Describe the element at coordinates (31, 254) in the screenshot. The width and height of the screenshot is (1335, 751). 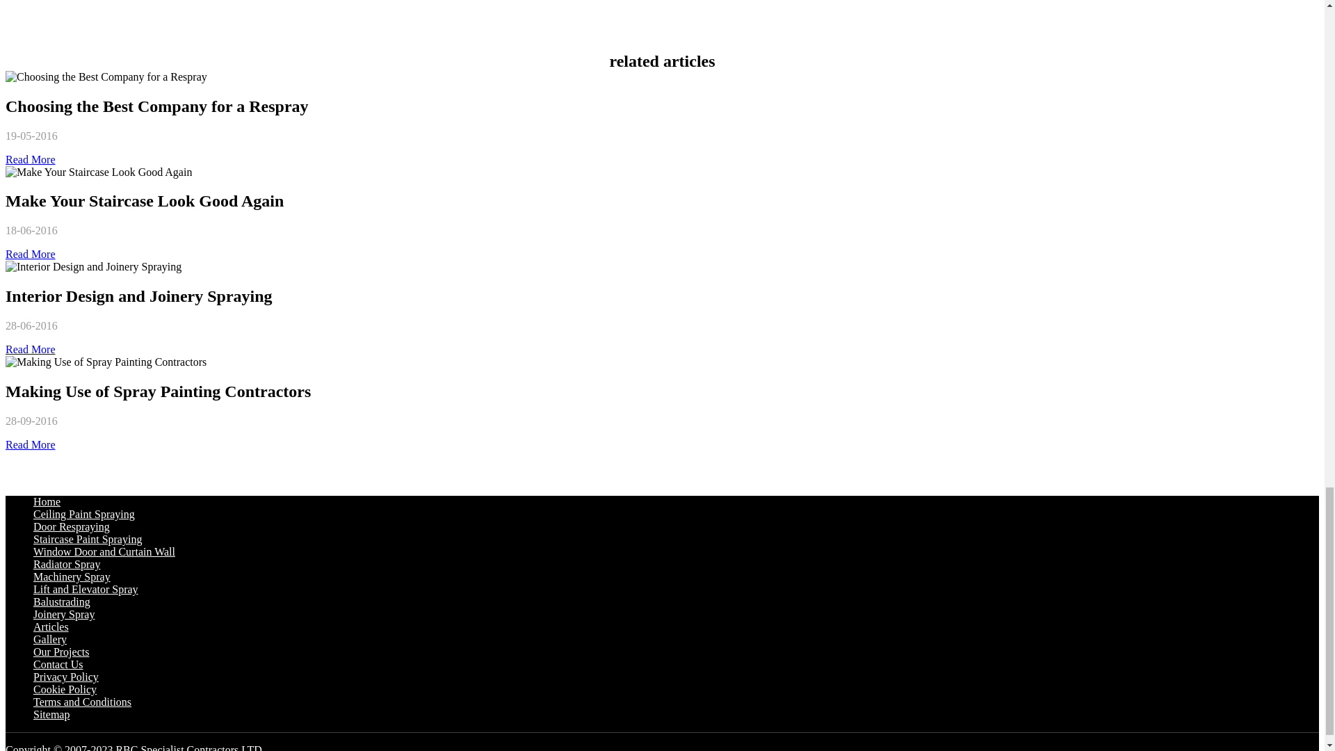
I see `Read More` at that location.